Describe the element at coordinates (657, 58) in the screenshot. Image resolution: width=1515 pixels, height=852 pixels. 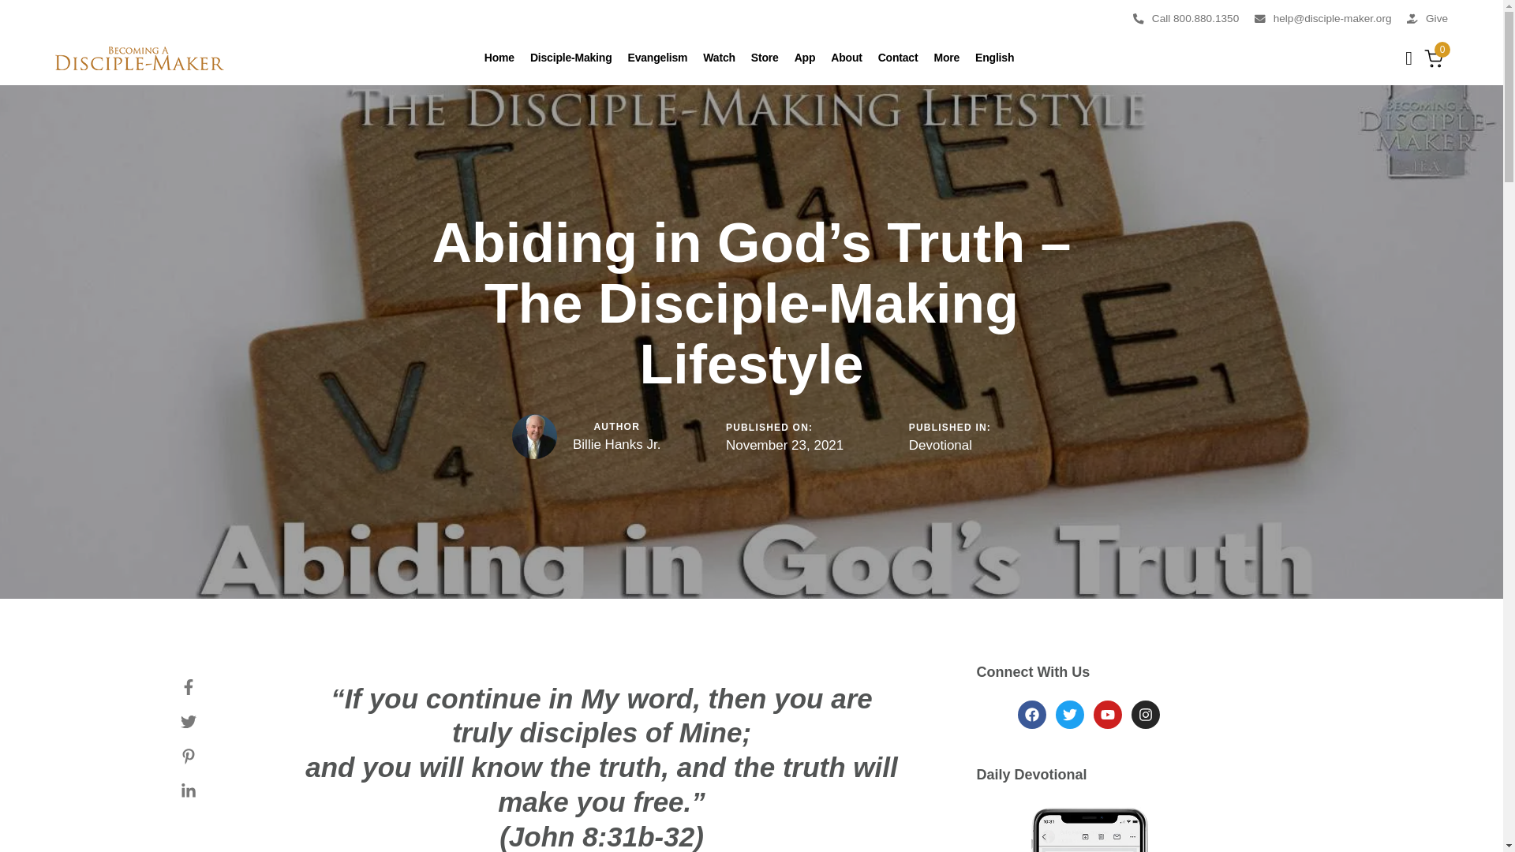
I see `Evangelism` at that location.